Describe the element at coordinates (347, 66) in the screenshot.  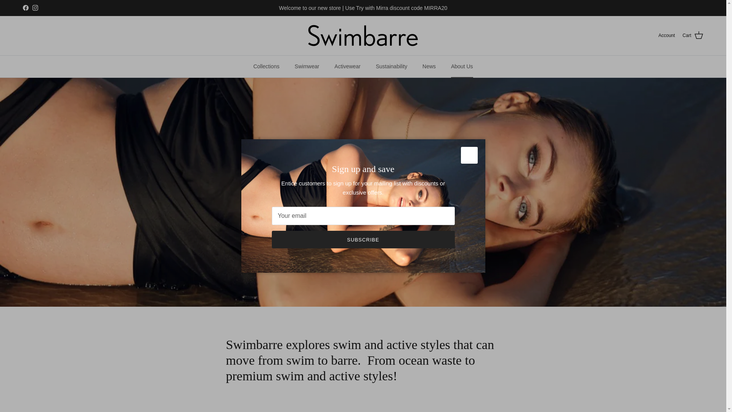
I see `Activewear` at that location.